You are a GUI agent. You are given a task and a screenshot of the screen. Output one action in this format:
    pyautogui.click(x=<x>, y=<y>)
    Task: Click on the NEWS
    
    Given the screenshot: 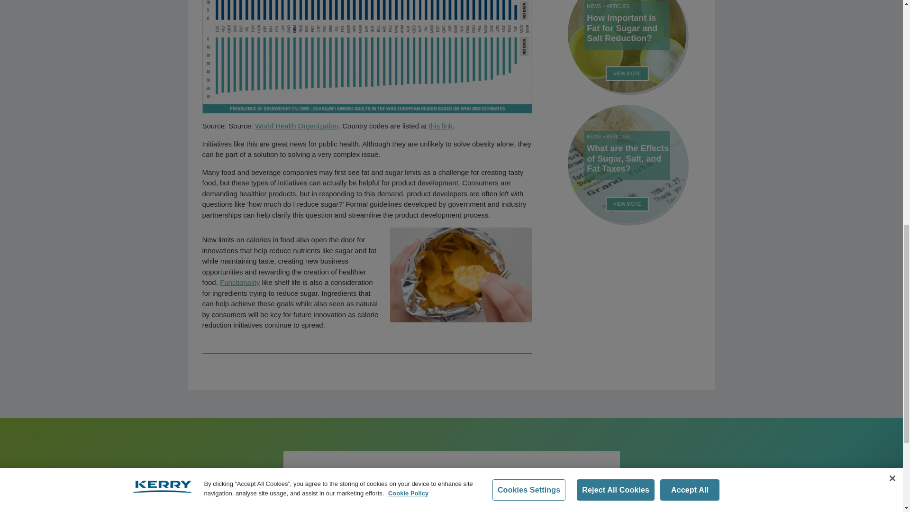 What is the action you would take?
    pyautogui.click(x=593, y=6)
    